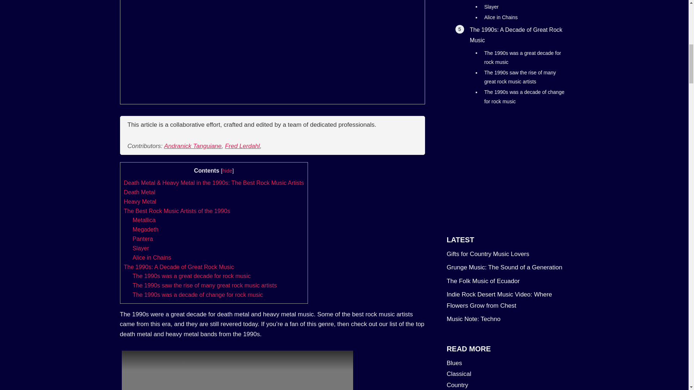 The width and height of the screenshot is (694, 390). Describe the element at coordinates (197, 295) in the screenshot. I see `The 1990s was a decade of change for rock music` at that location.